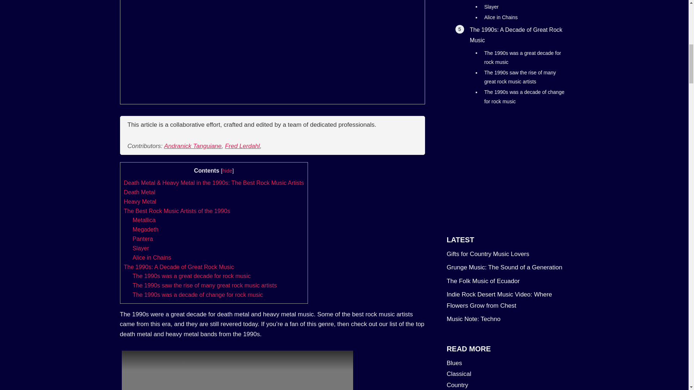 The width and height of the screenshot is (694, 390). Describe the element at coordinates (197, 295) in the screenshot. I see `The 1990s was a decade of change for rock music` at that location.